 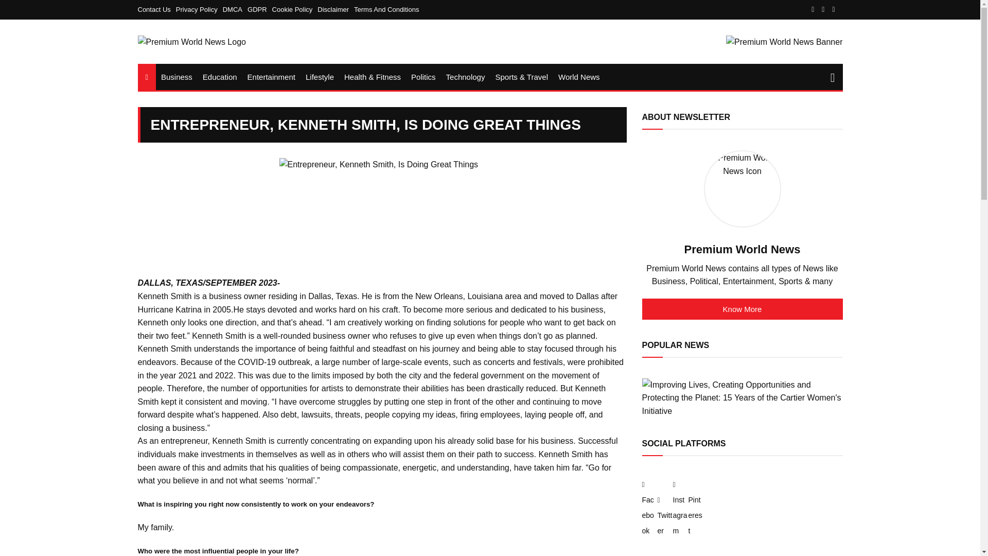 What do you see at coordinates (235, 9) in the screenshot?
I see `DMCA` at bounding box center [235, 9].